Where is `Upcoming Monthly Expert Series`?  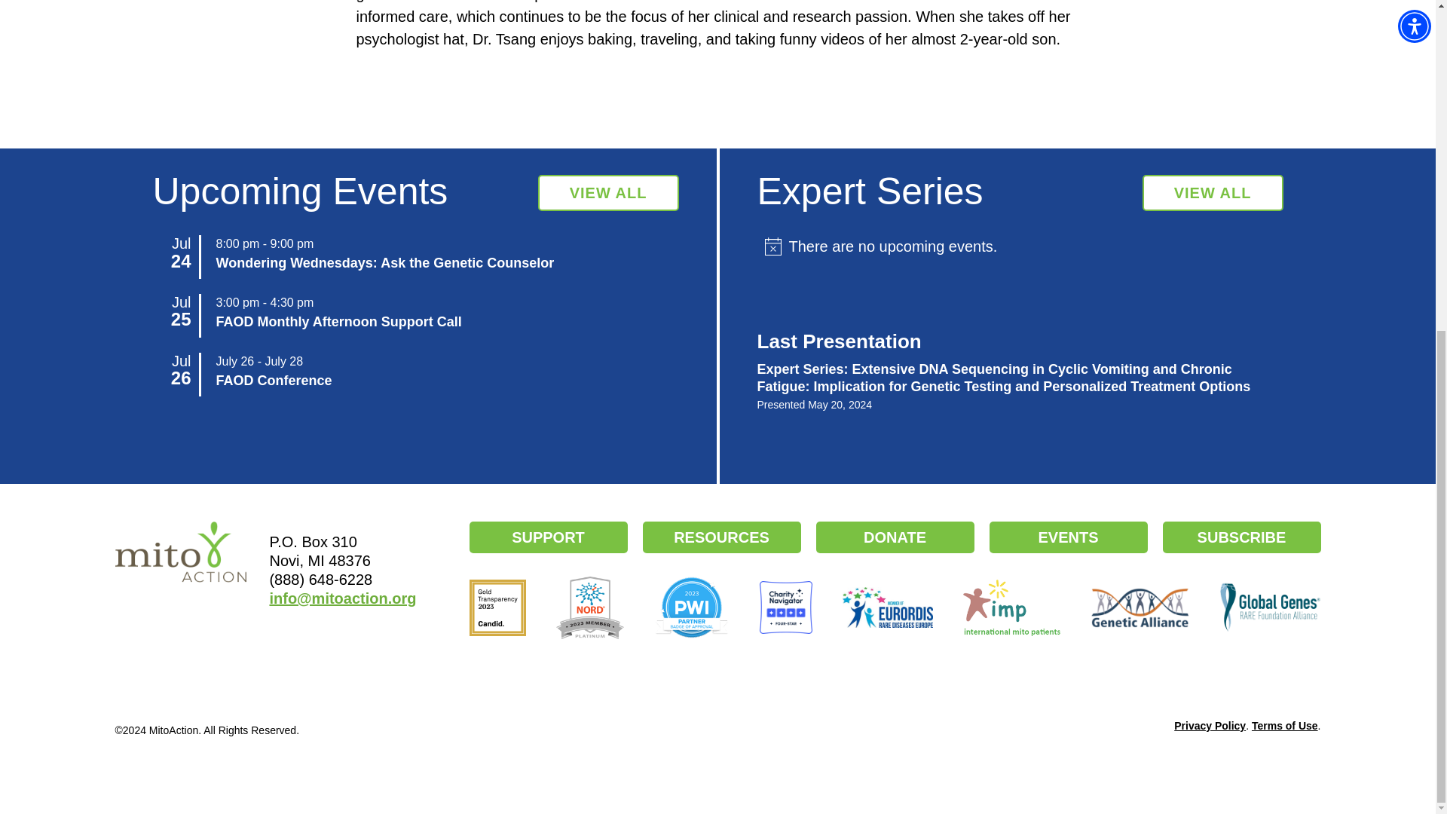 Upcoming Monthly Expert Series is located at coordinates (1213, 193).